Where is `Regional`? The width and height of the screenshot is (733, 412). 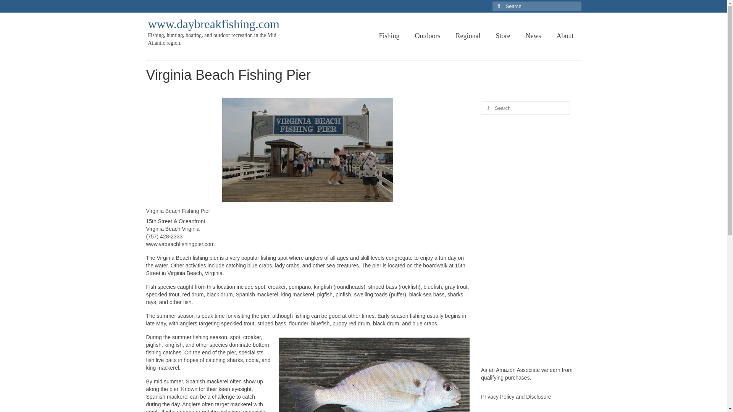
Regional is located at coordinates (468, 36).